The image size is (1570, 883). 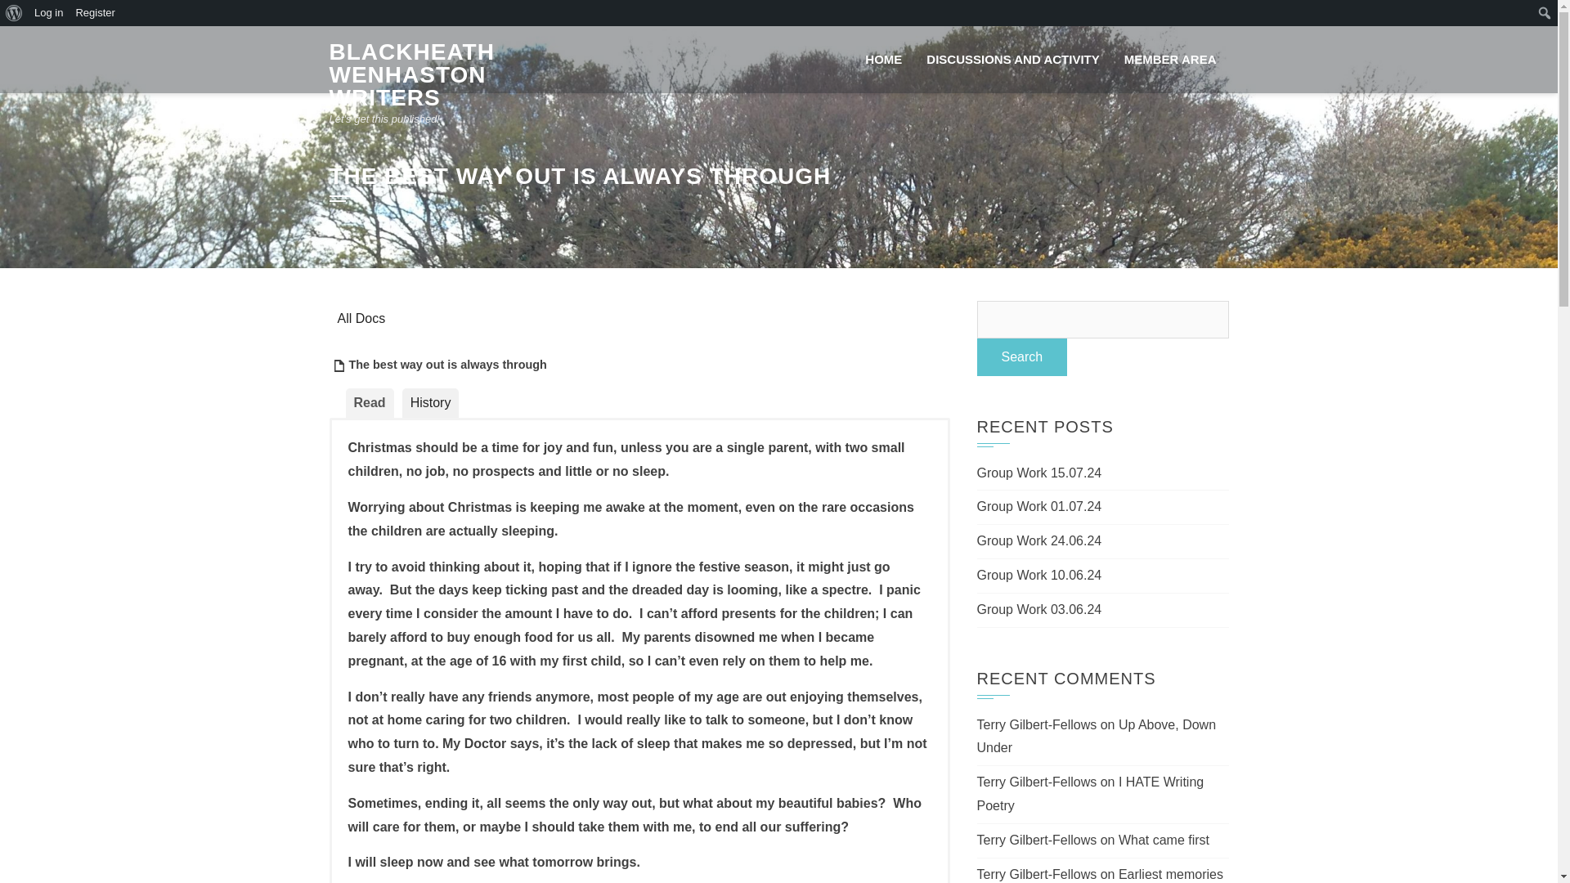 What do you see at coordinates (1170, 60) in the screenshot?
I see `MEMBER AREA` at bounding box center [1170, 60].